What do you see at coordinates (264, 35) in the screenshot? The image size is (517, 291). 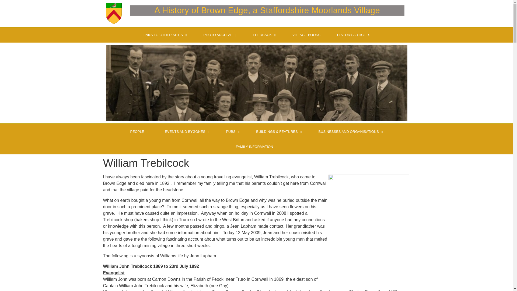 I see `FEEDBACK` at bounding box center [264, 35].